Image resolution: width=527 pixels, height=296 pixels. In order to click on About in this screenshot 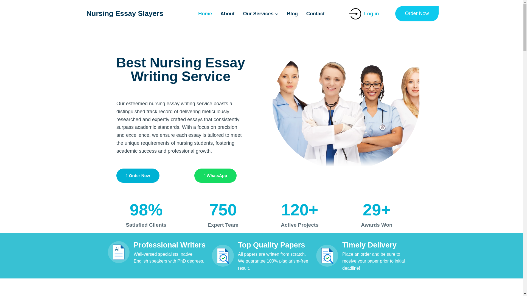, I will do `click(228, 13)`.